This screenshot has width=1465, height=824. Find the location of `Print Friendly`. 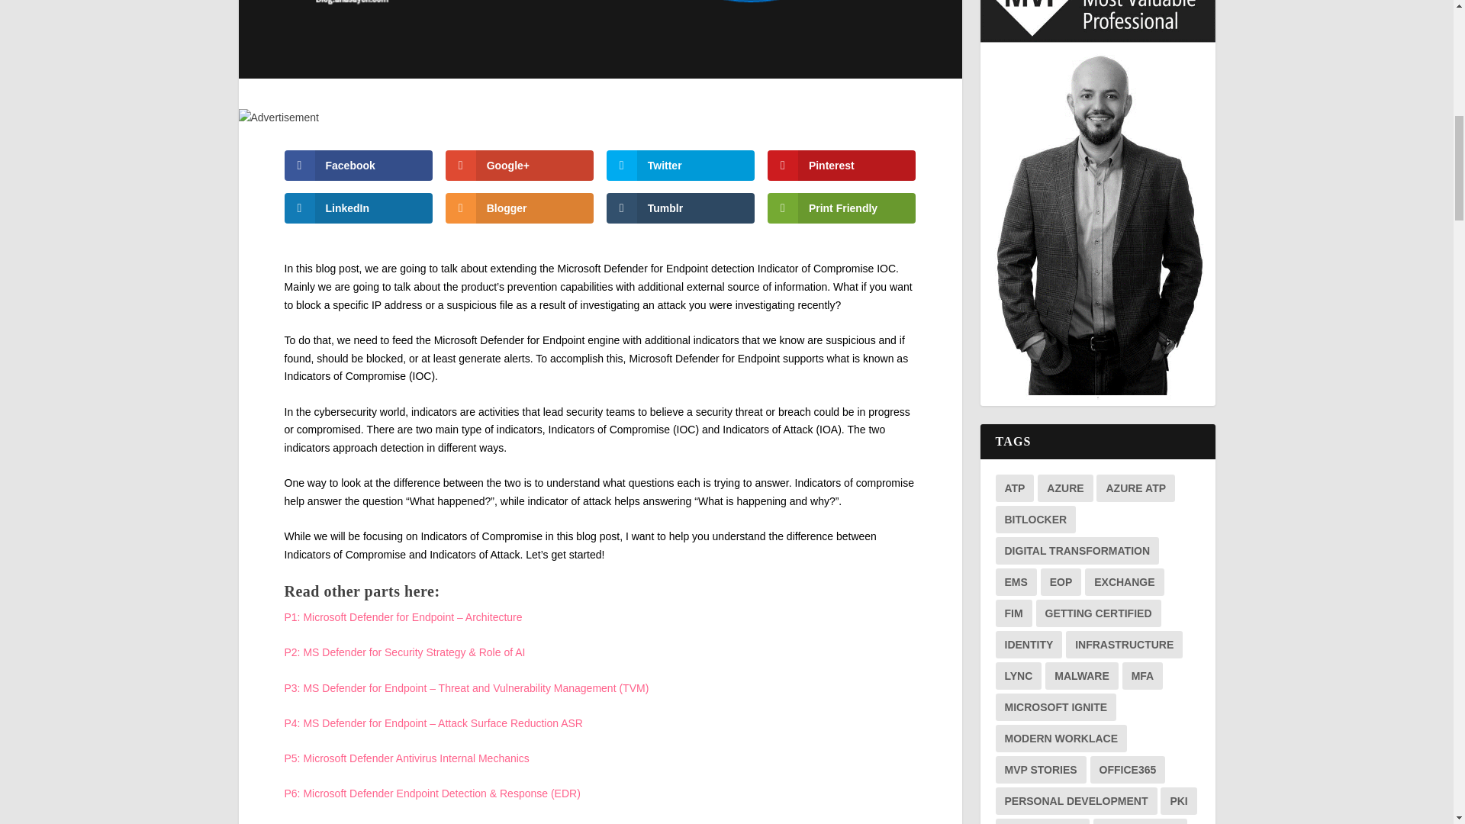

Print Friendly is located at coordinates (842, 208).